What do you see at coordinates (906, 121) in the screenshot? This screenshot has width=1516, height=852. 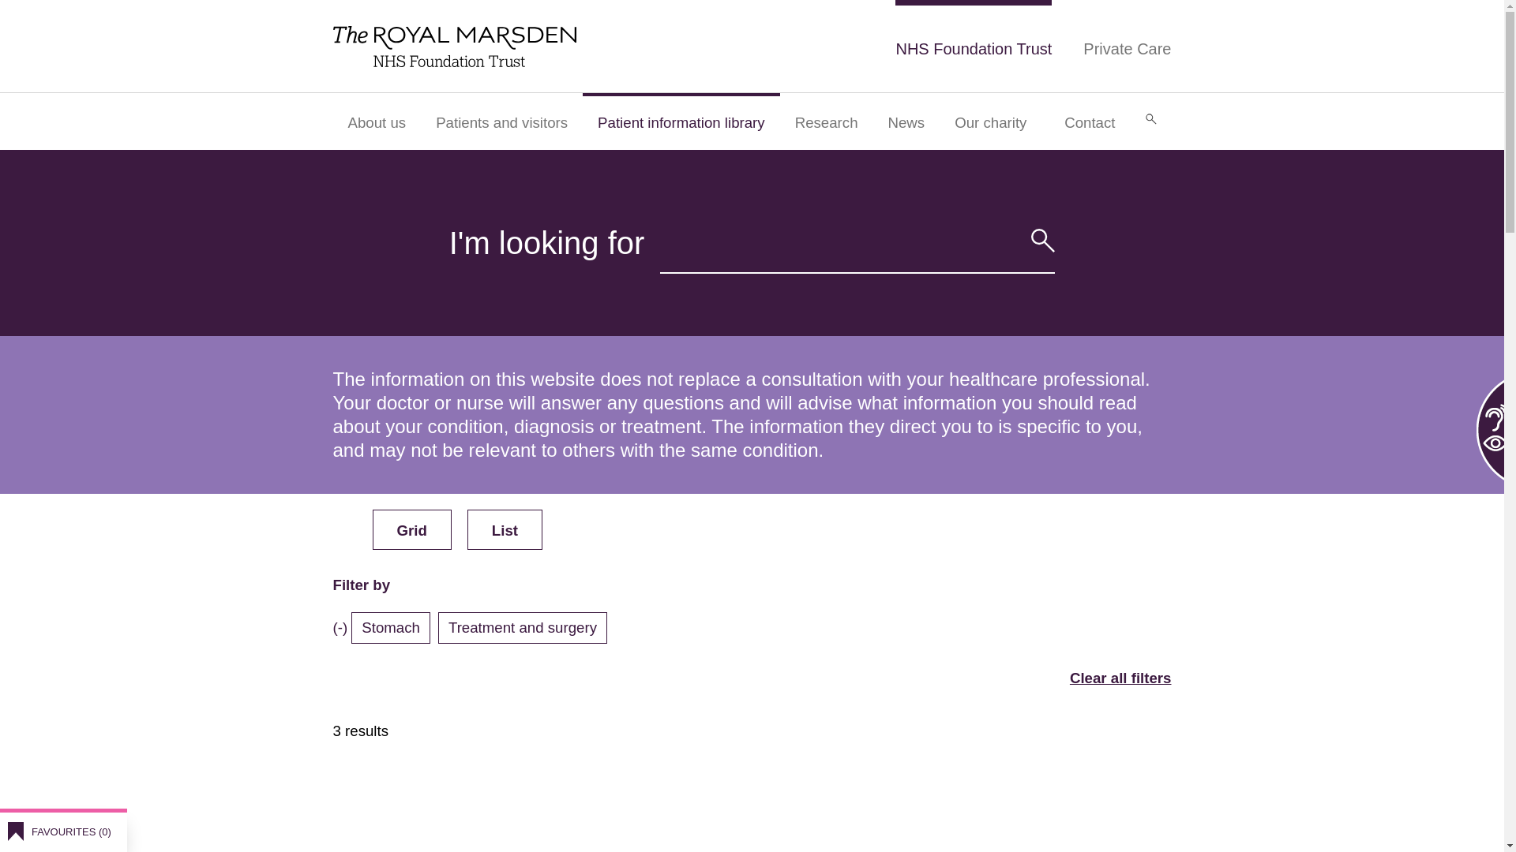 I see `News` at bounding box center [906, 121].